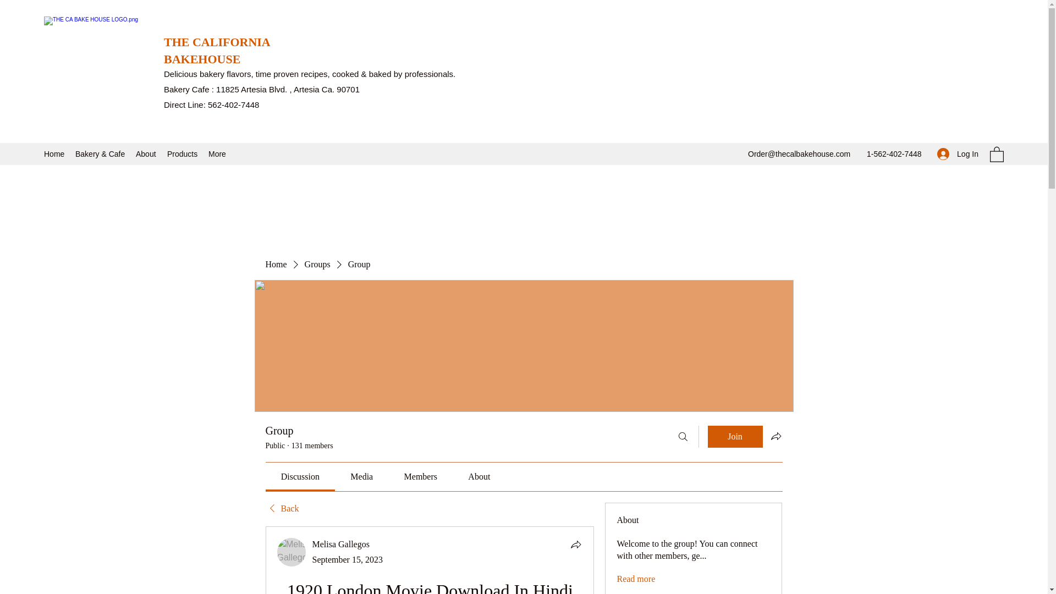 This screenshot has height=594, width=1056. Describe the element at coordinates (348, 559) in the screenshot. I see `September 15, 2023` at that location.